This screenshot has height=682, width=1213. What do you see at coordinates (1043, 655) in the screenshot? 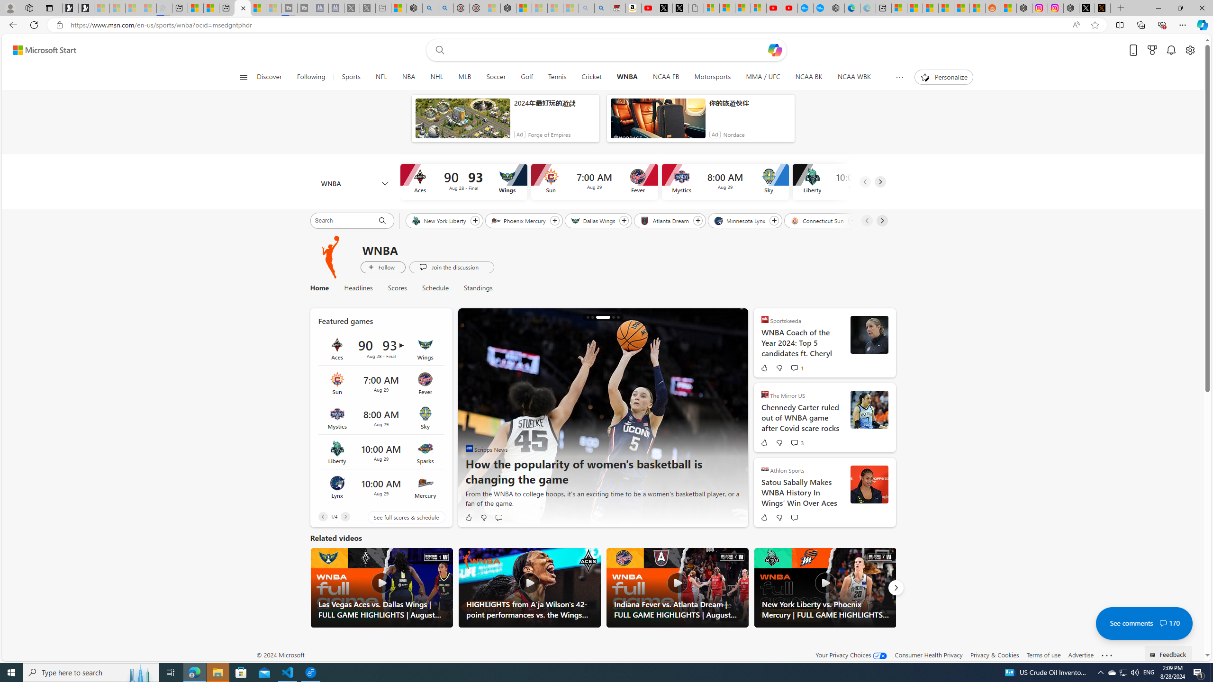
I see `Terms of use` at bounding box center [1043, 655].